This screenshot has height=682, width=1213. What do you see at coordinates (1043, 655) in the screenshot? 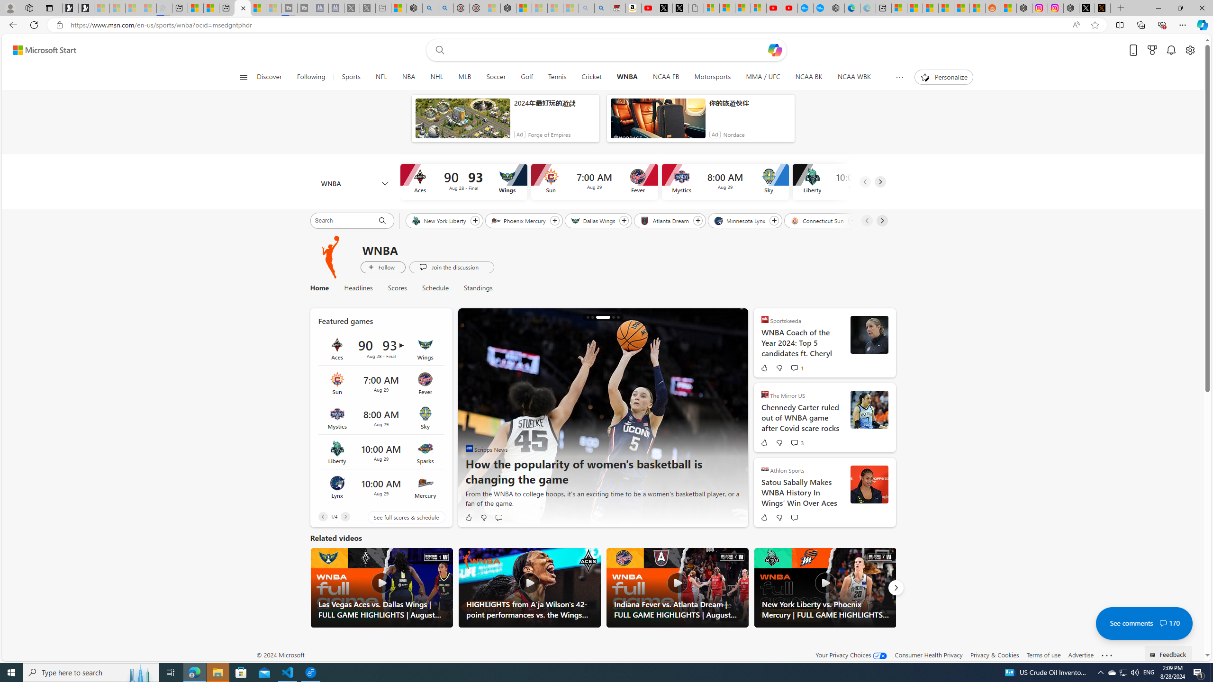
I see `Terms of use` at bounding box center [1043, 655].